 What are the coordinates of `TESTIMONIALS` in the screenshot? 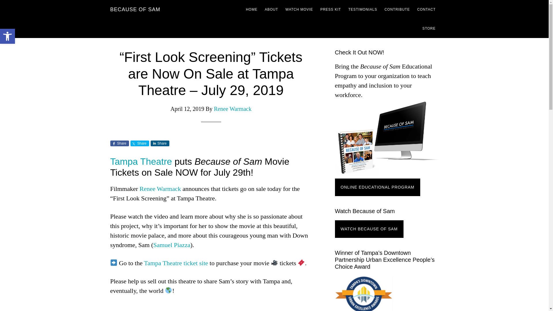 It's located at (271, 9).